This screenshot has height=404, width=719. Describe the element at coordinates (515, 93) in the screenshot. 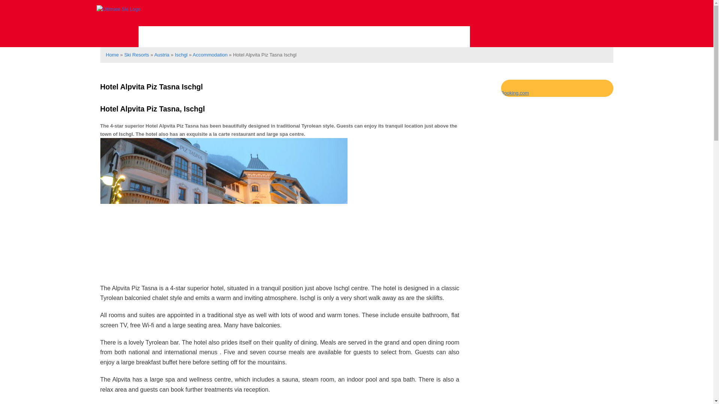

I see `Booking.com` at that location.